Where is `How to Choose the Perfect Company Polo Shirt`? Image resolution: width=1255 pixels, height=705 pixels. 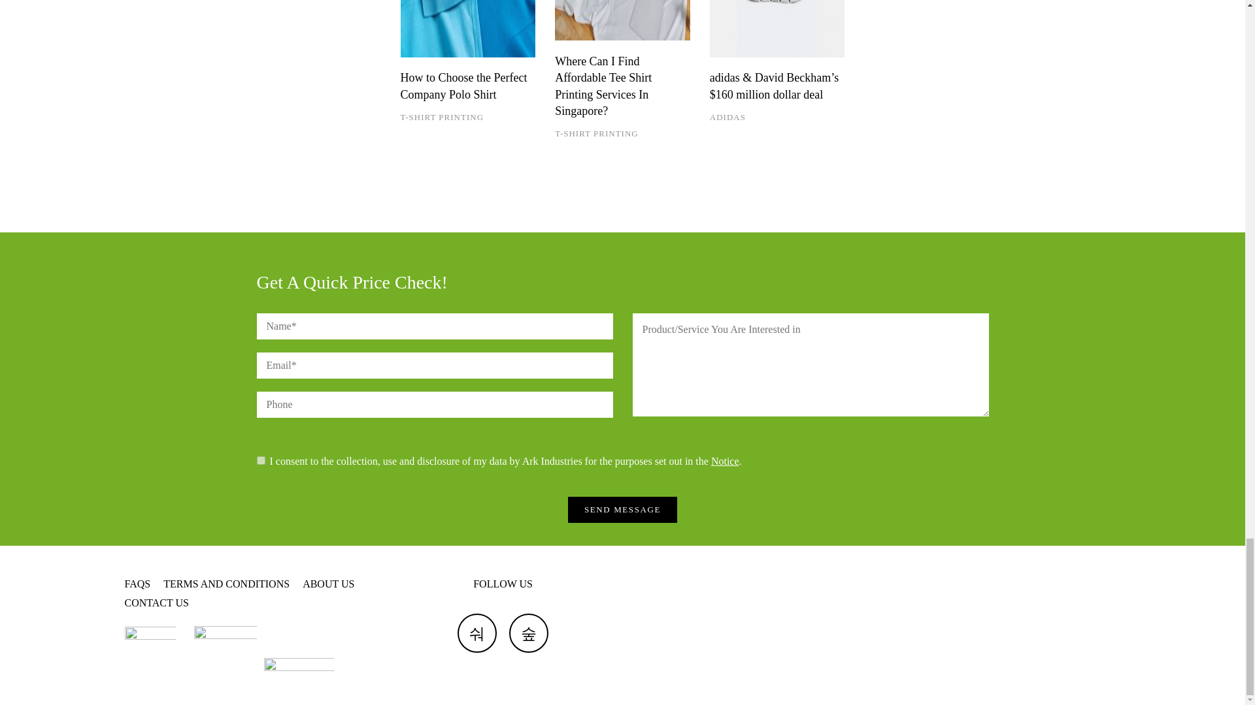
How to Choose the Perfect Company Polo Shirt is located at coordinates (468, 29).